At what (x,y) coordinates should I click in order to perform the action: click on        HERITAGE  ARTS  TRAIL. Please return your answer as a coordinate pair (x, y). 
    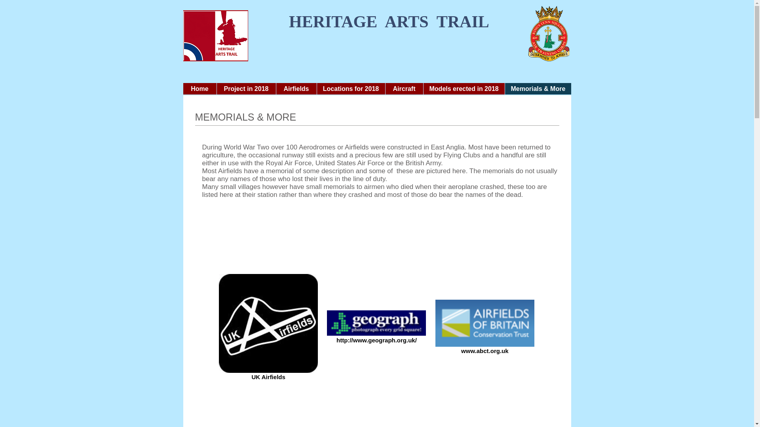
    Looking at the image, I should click on (374, 21).